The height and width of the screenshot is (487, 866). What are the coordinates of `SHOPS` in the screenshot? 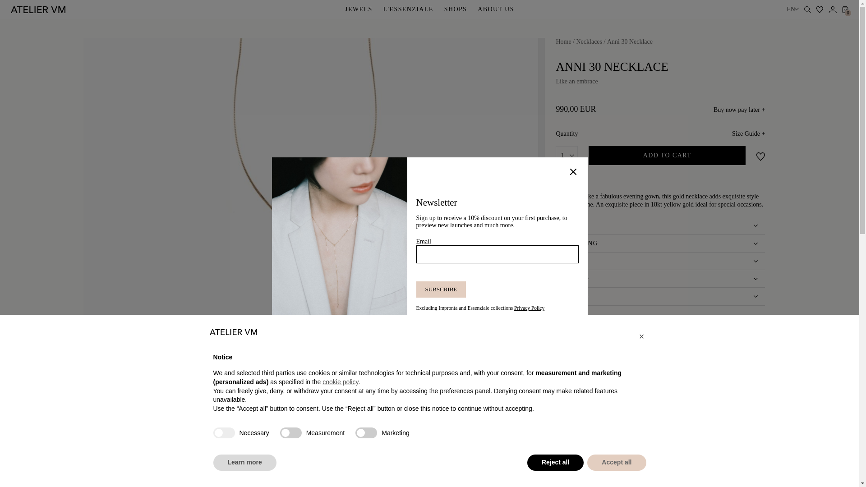 It's located at (456, 9).